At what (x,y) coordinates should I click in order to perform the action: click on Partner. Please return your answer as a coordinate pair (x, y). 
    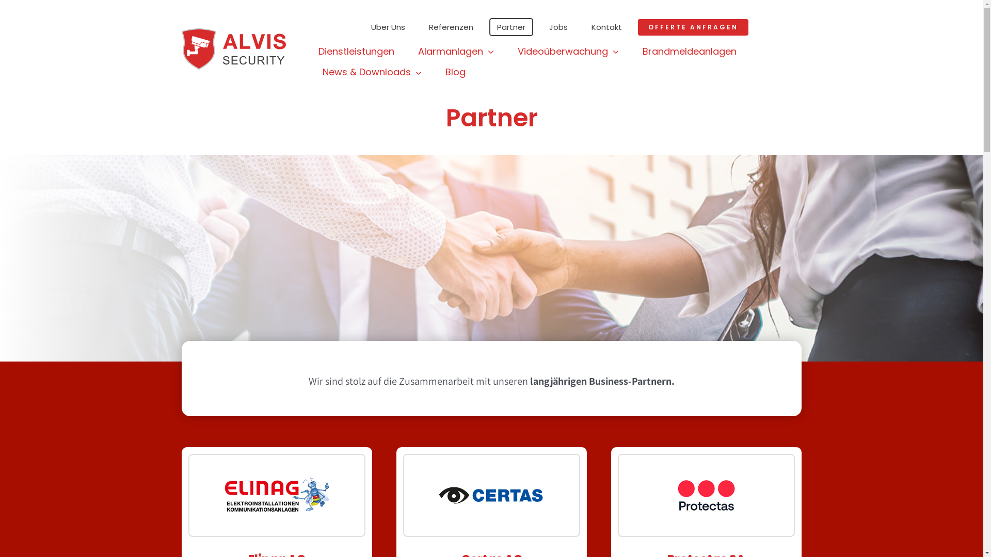
    Looking at the image, I should click on (511, 27).